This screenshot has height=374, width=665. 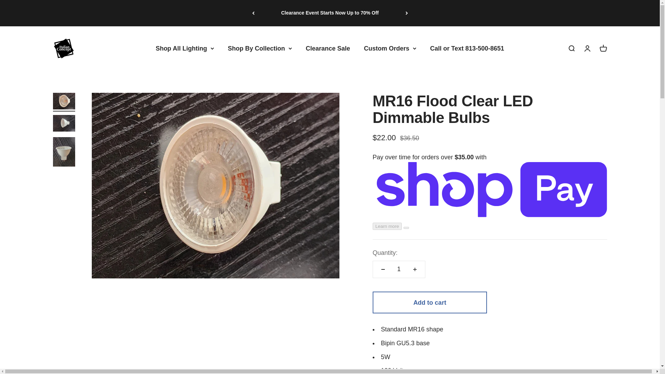 I want to click on Italian Concept, so click(x=63, y=48).